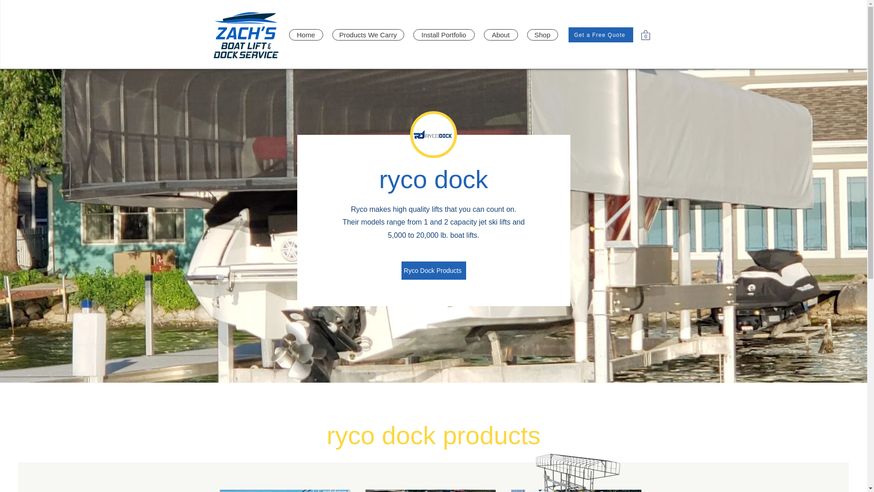  Describe the element at coordinates (444, 35) in the screenshot. I see `Install Portfolio` at that location.